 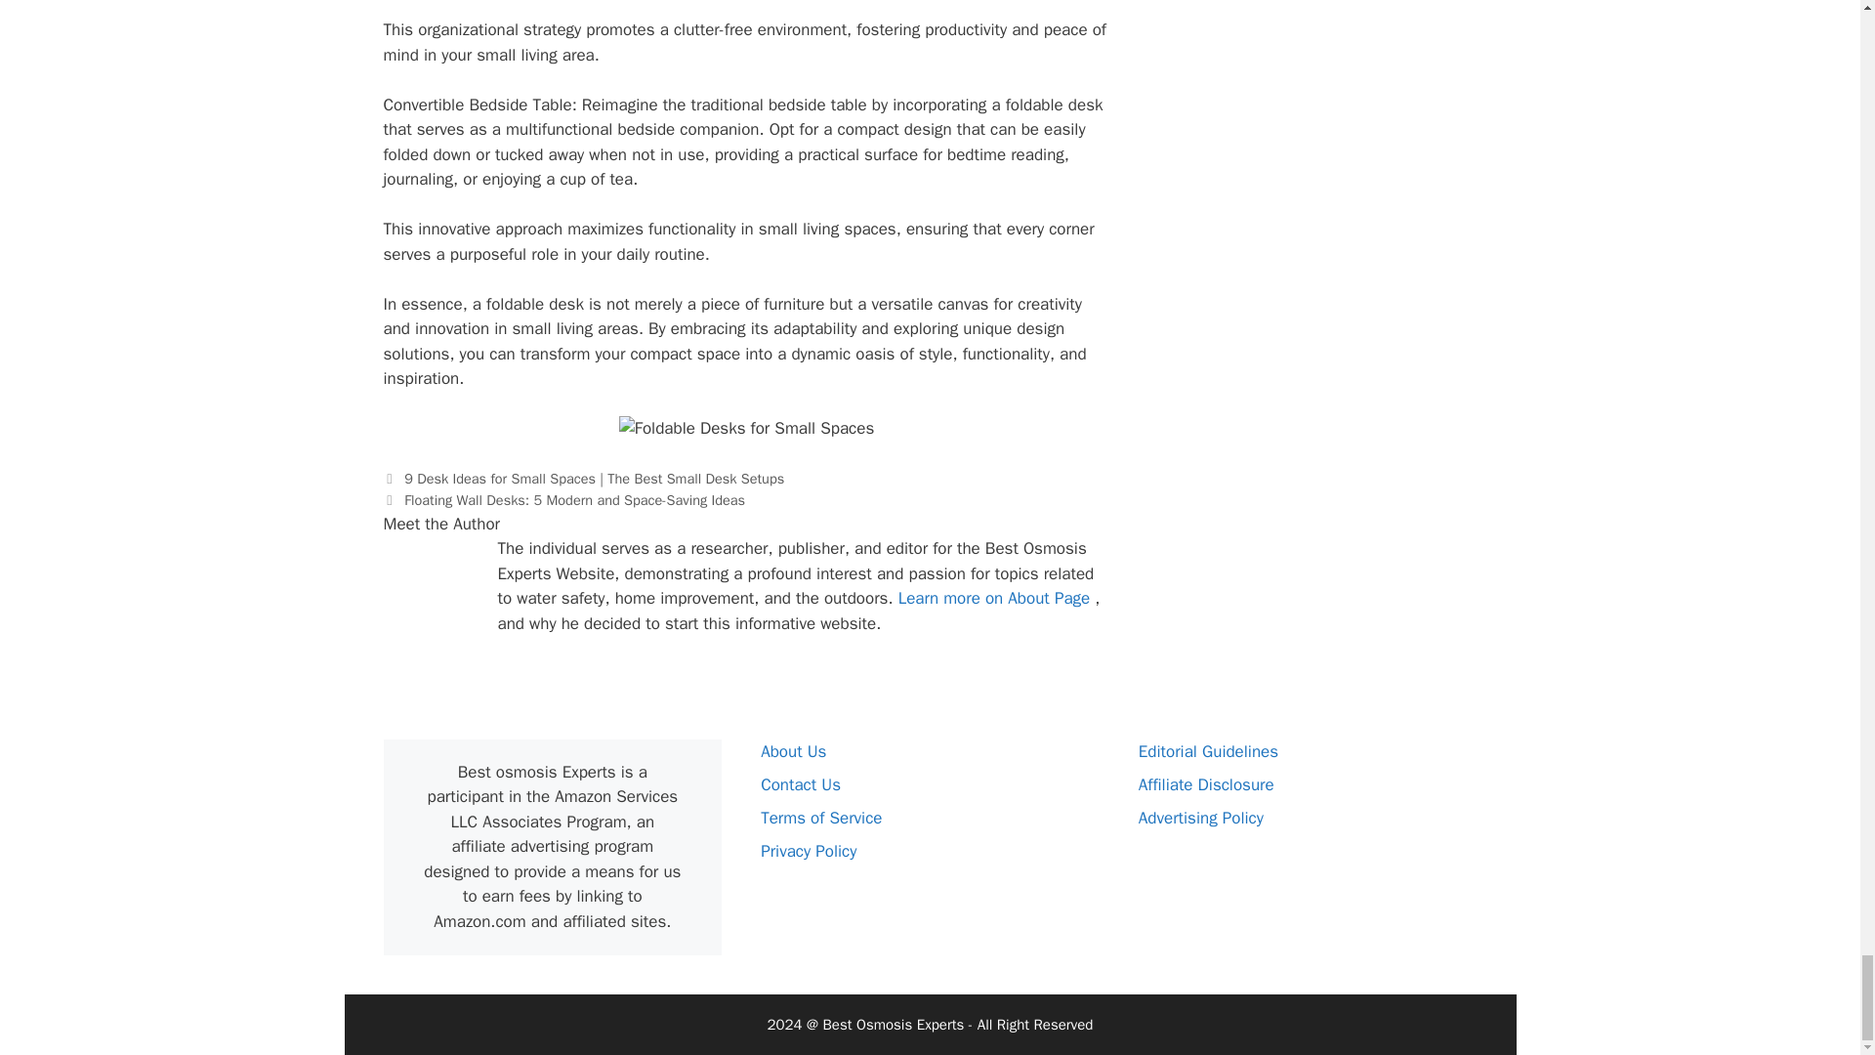 I want to click on Editorial Guidelines, so click(x=1208, y=751).